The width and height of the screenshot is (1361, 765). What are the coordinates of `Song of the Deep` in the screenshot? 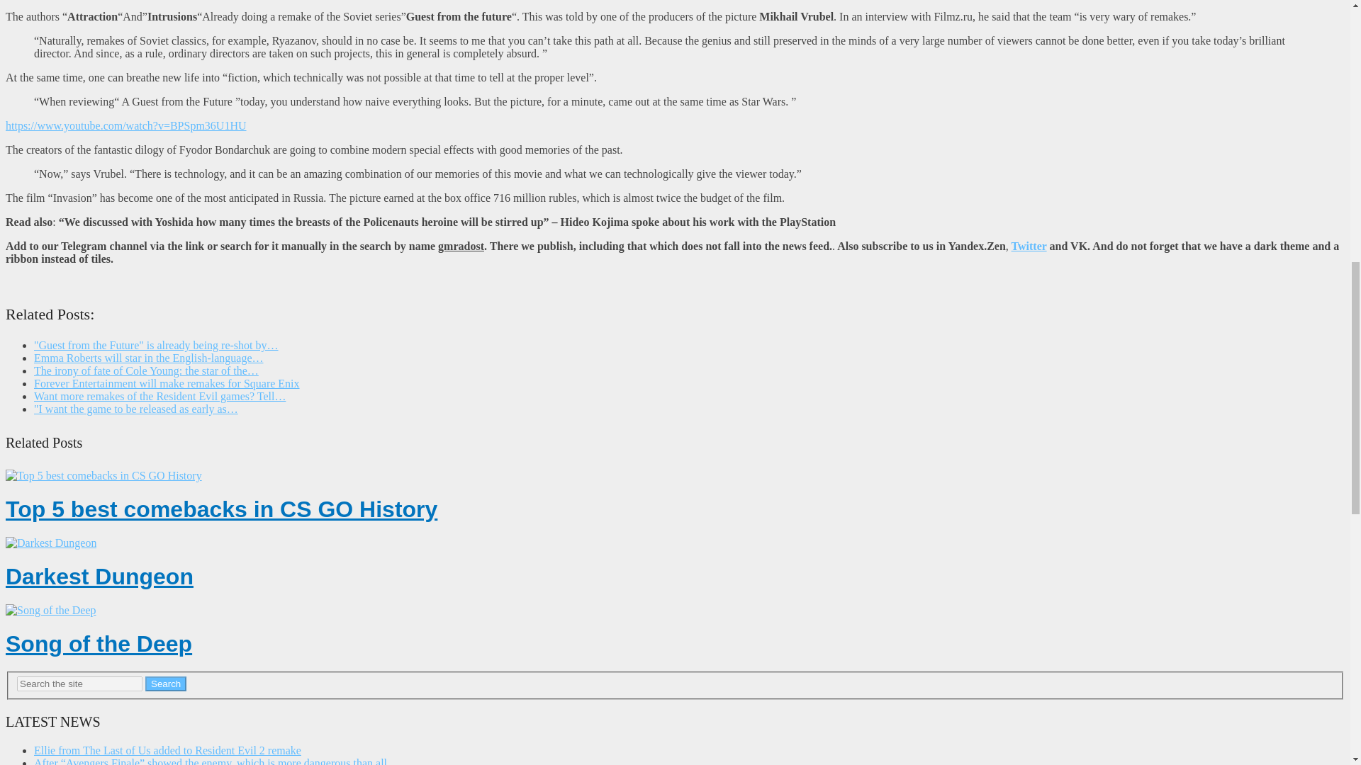 It's located at (51, 611).